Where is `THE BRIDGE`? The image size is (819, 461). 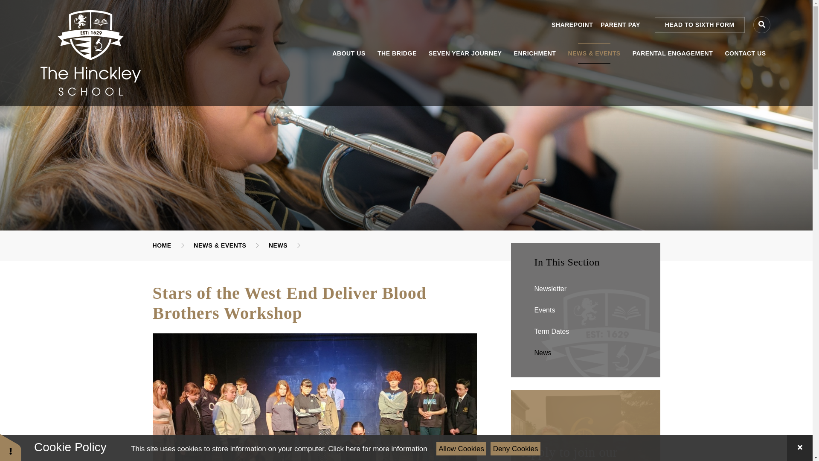 THE BRIDGE is located at coordinates (397, 53).